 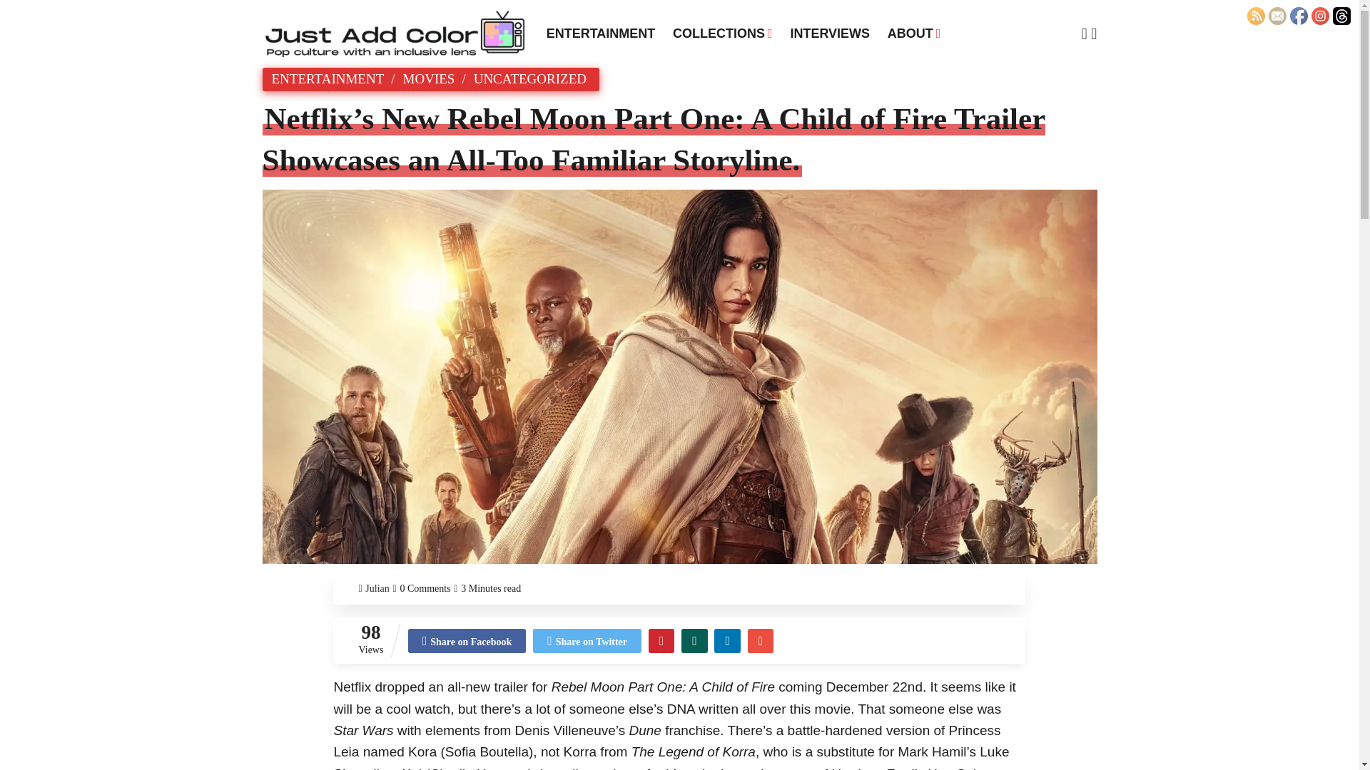 I want to click on Instagram, so click(x=1320, y=16).